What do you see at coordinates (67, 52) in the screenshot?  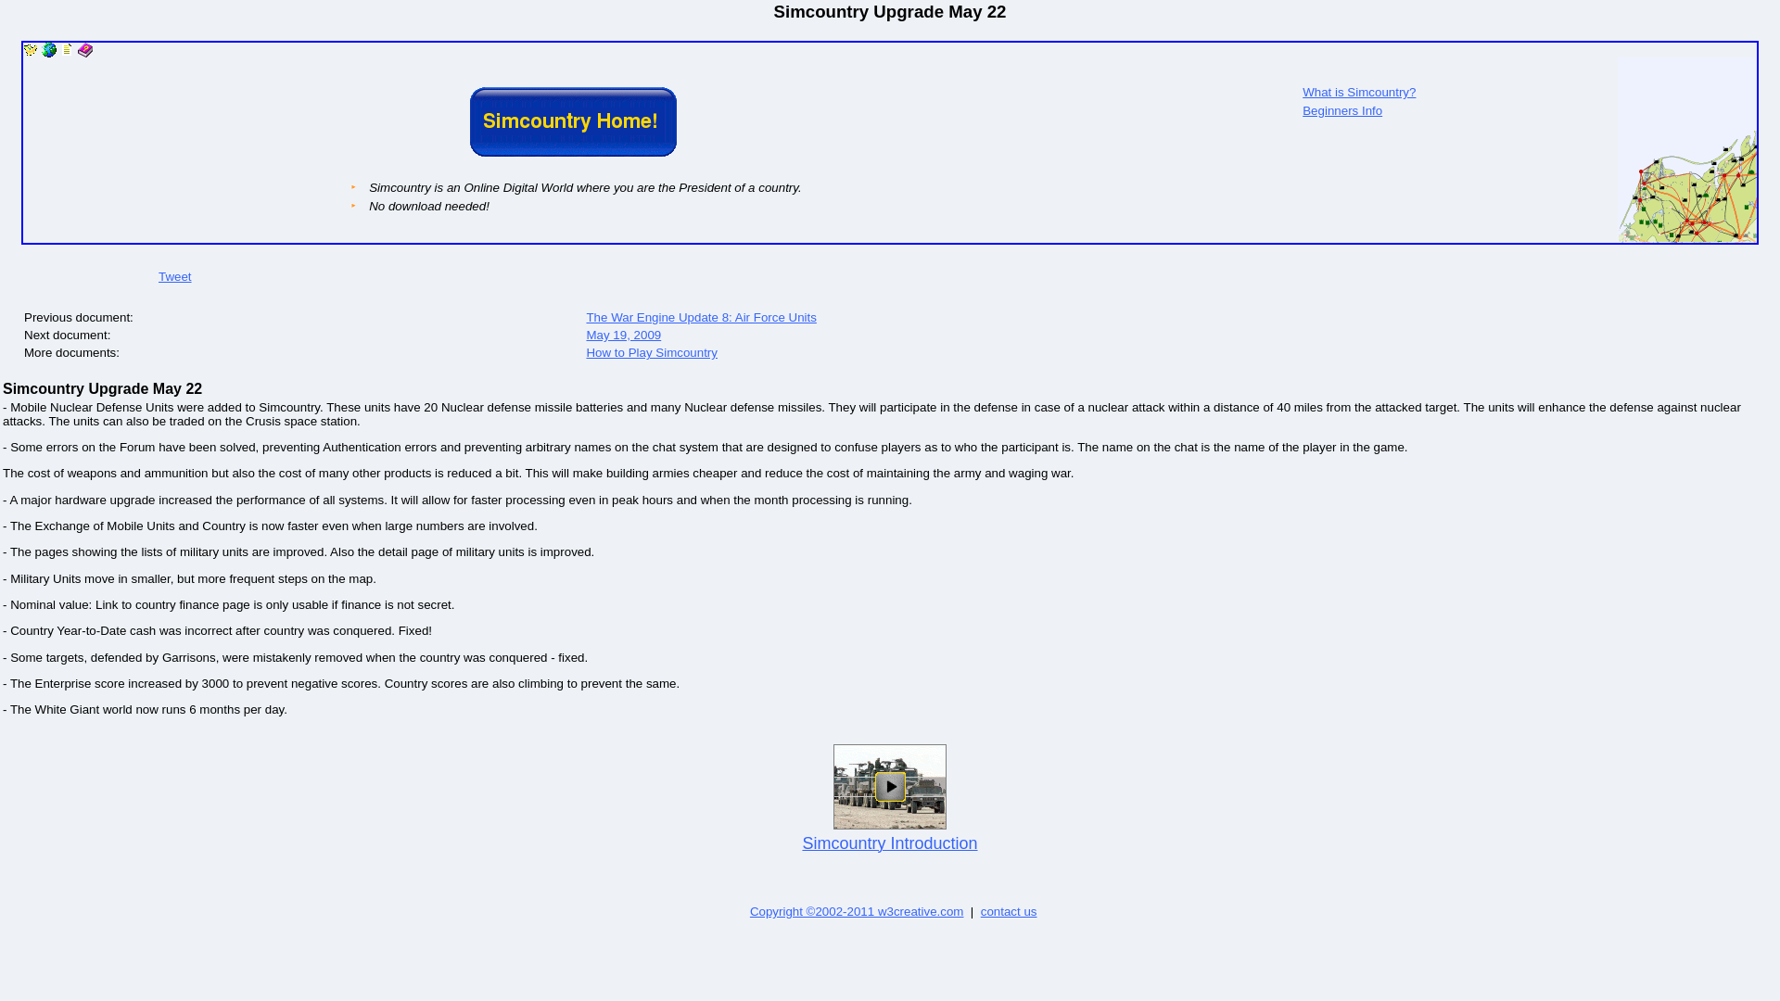 I see `Simcountry Documentation` at bounding box center [67, 52].